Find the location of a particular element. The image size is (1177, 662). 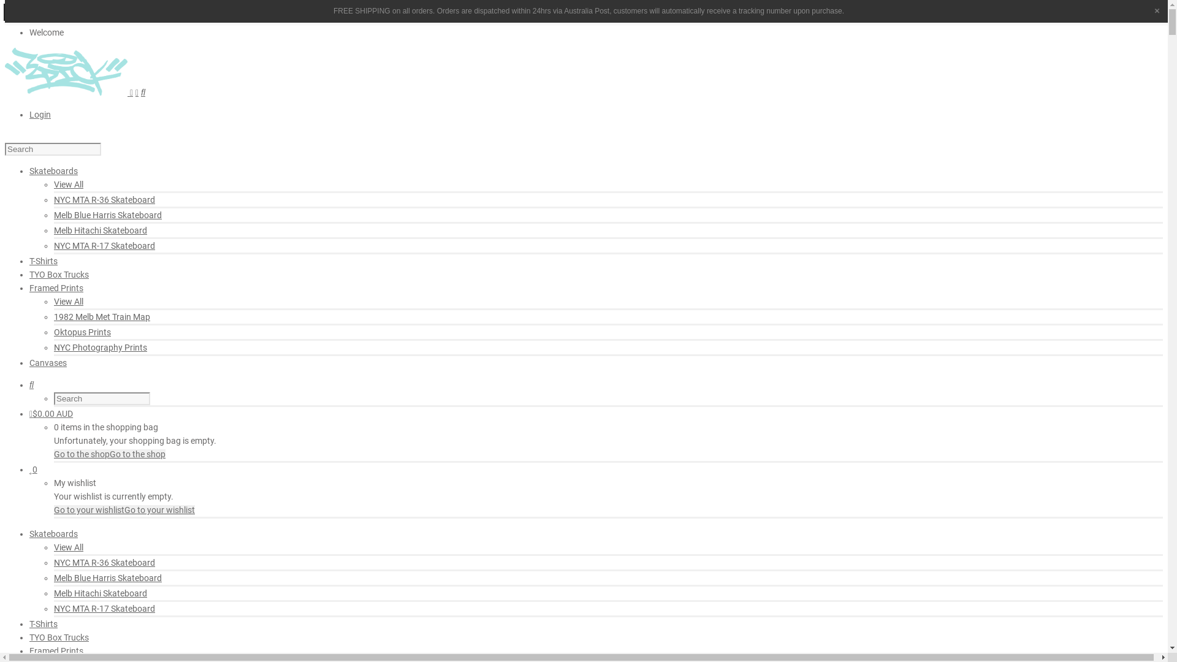

T-Shirts is located at coordinates (44, 624).